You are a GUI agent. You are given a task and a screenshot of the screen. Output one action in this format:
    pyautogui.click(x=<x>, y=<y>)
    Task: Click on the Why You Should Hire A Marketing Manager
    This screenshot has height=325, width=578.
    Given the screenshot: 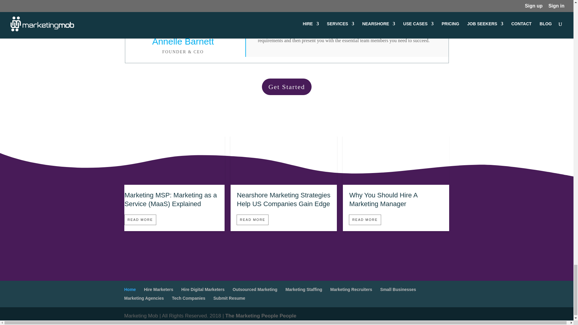 What is the action you would take?
    pyautogui.click(x=396, y=182)
    